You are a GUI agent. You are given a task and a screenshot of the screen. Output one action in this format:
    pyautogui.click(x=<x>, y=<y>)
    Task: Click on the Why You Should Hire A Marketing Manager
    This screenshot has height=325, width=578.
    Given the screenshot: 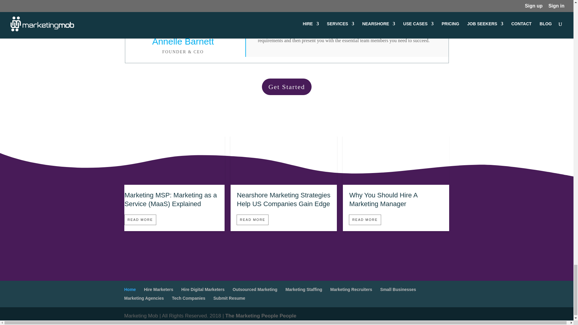 What is the action you would take?
    pyautogui.click(x=396, y=182)
    